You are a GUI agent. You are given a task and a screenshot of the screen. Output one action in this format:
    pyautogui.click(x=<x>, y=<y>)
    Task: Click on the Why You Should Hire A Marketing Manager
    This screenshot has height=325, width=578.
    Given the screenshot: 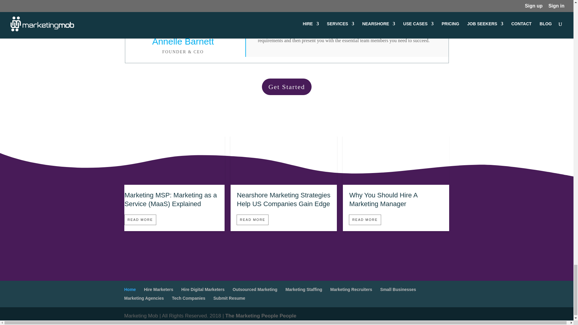 What is the action you would take?
    pyautogui.click(x=396, y=182)
    